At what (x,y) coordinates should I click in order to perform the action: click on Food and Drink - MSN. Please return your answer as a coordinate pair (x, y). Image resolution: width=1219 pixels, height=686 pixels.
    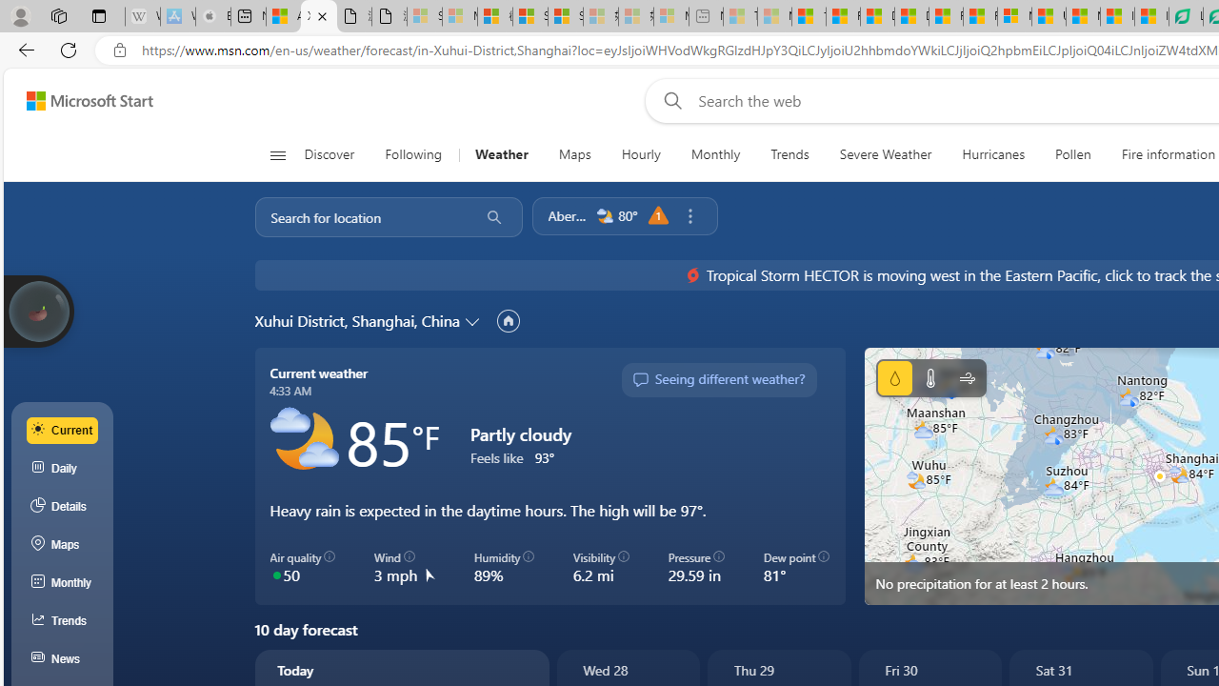
    Looking at the image, I should click on (842, 17).